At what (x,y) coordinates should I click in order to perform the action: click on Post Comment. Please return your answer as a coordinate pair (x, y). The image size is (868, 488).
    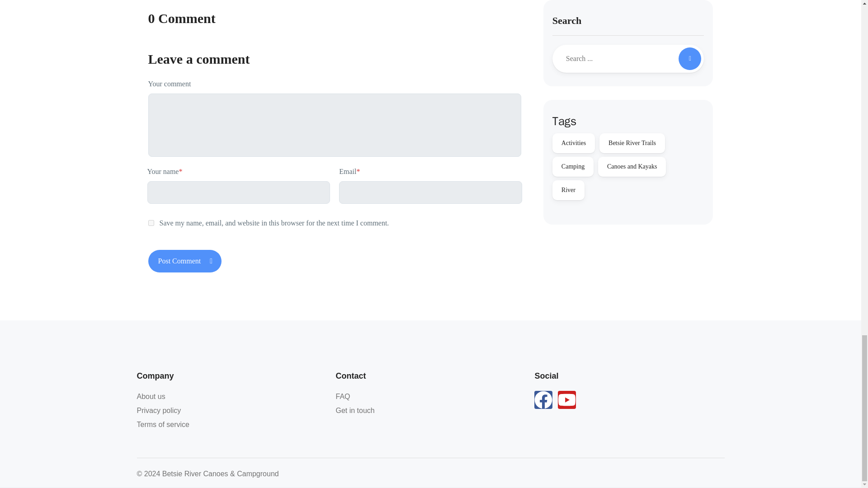
    Looking at the image, I should click on (185, 261).